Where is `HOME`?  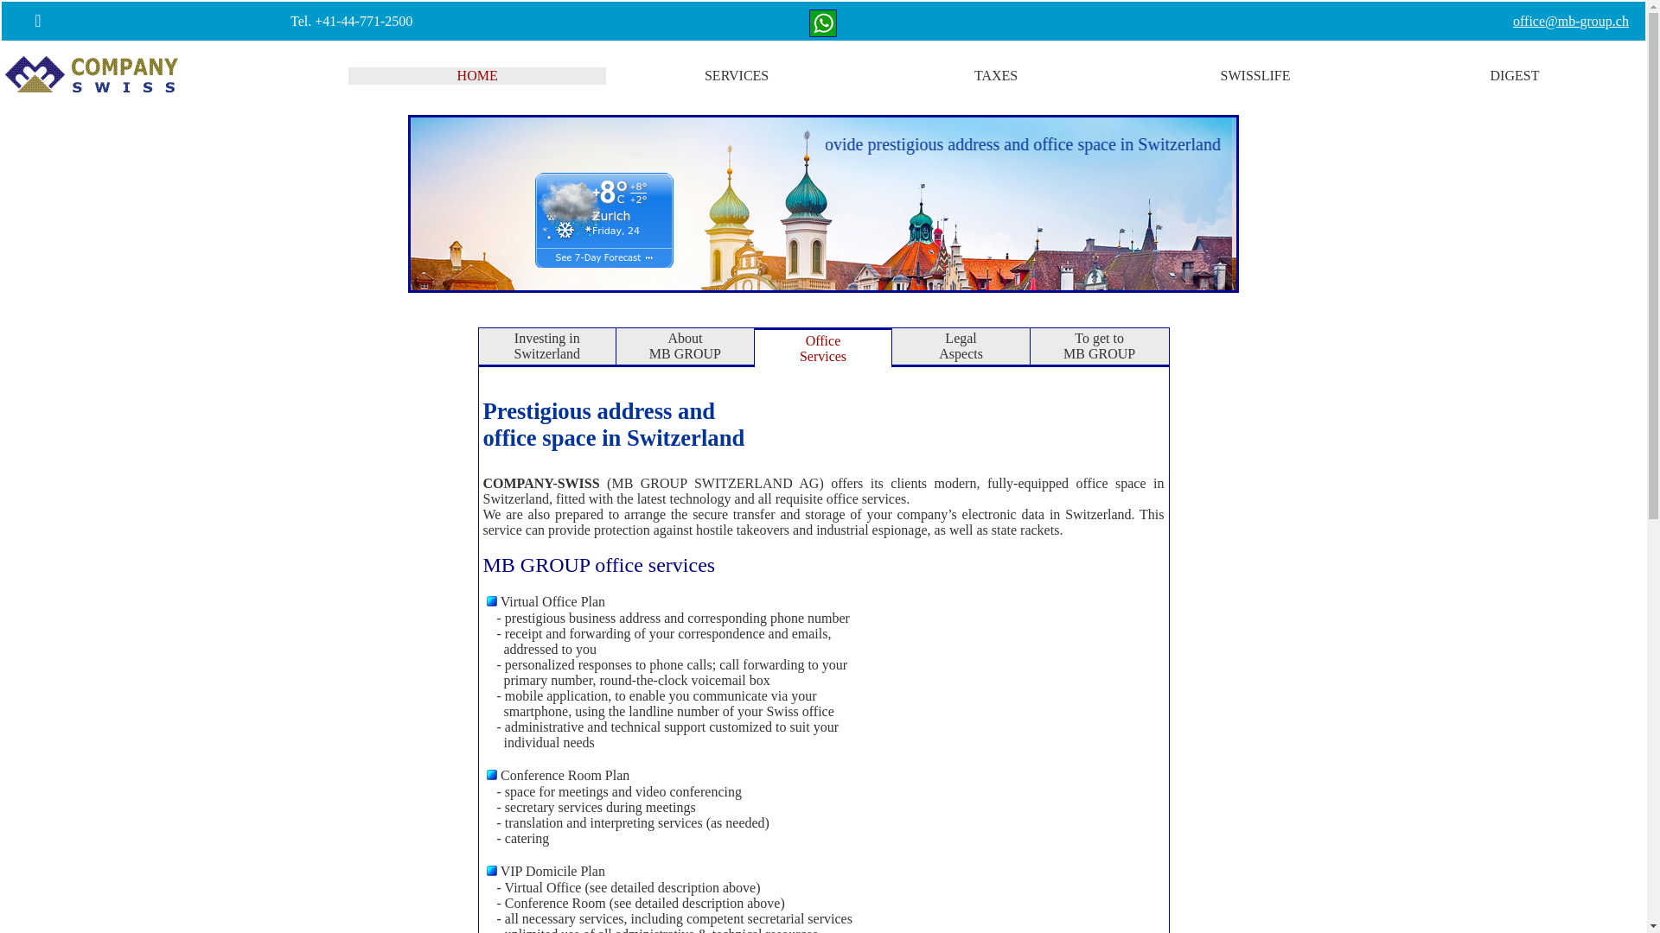
HOME is located at coordinates (477, 76).